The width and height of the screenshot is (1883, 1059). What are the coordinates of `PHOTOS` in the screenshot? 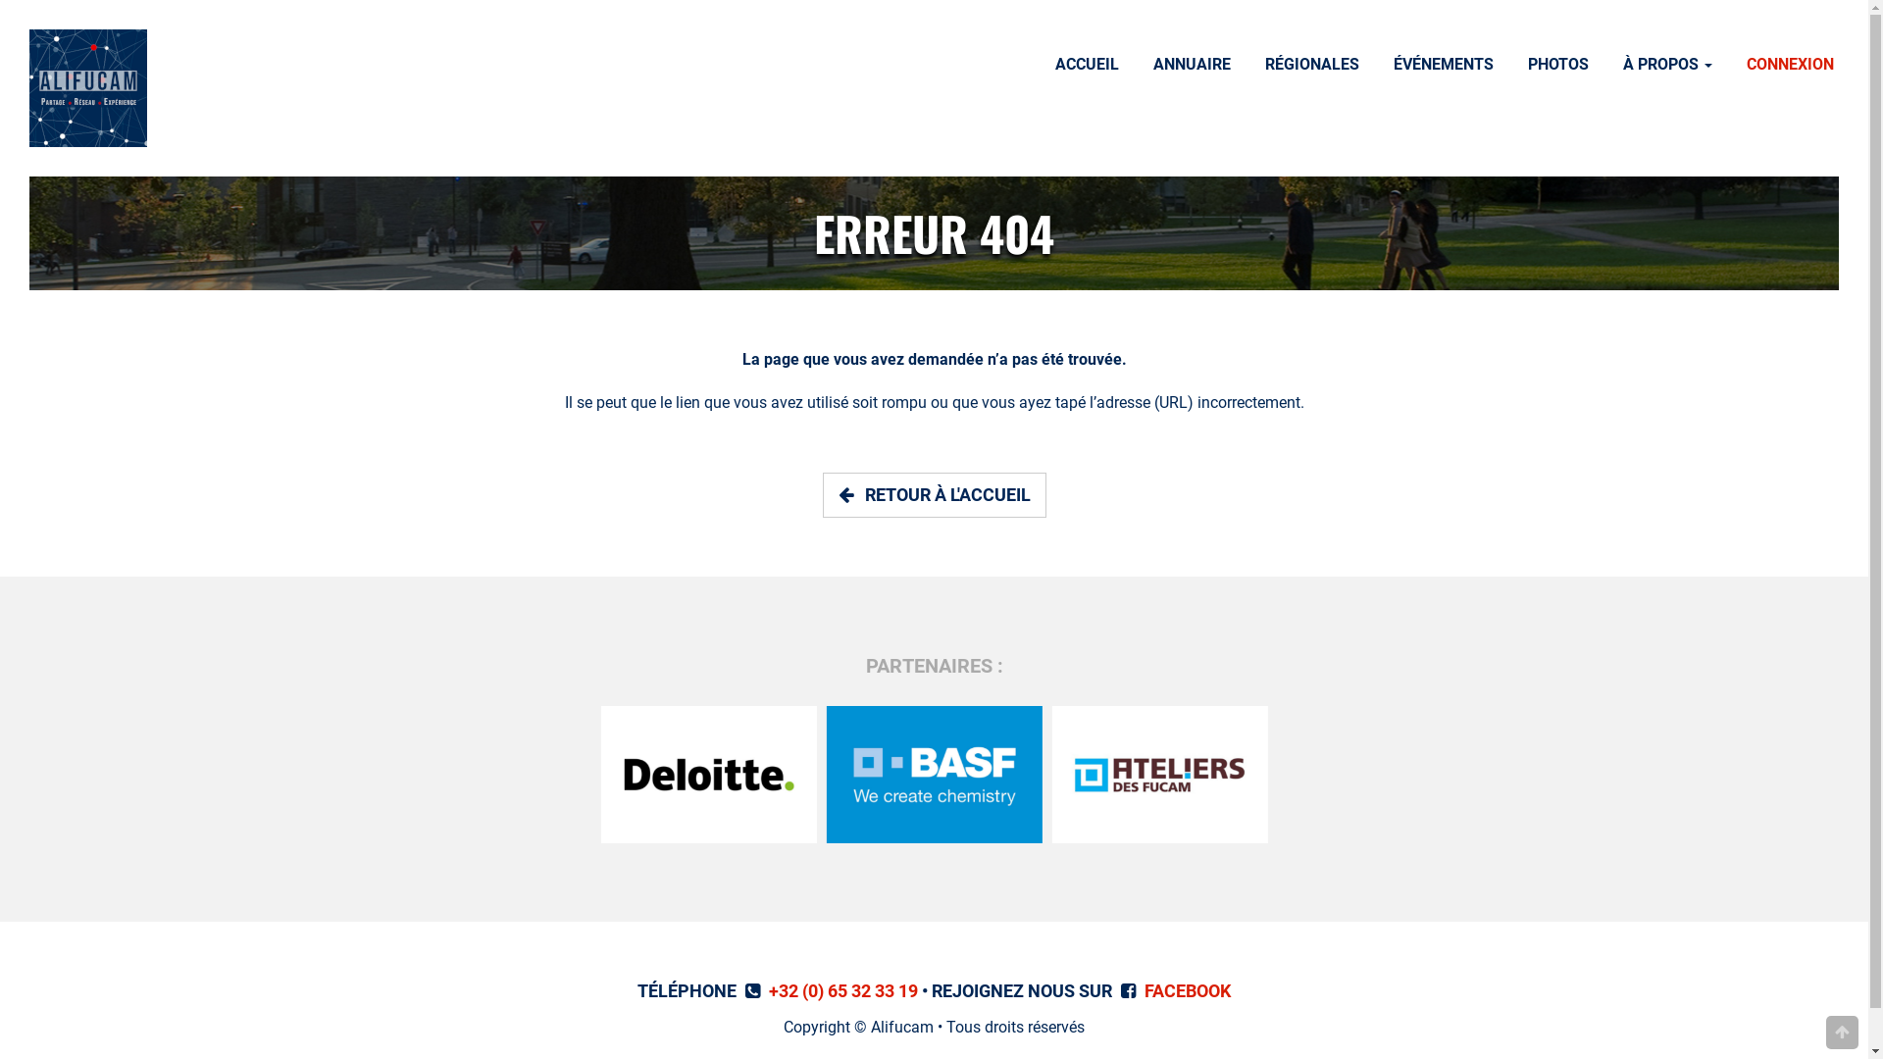 It's located at (1558, 67).